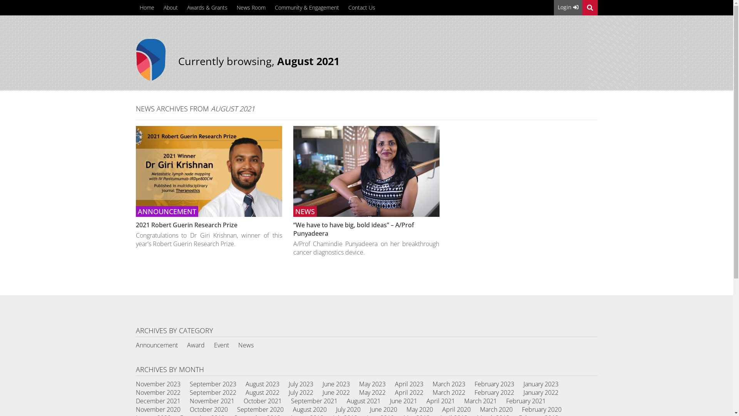  I want to click on August 2021, so click(363, 401).